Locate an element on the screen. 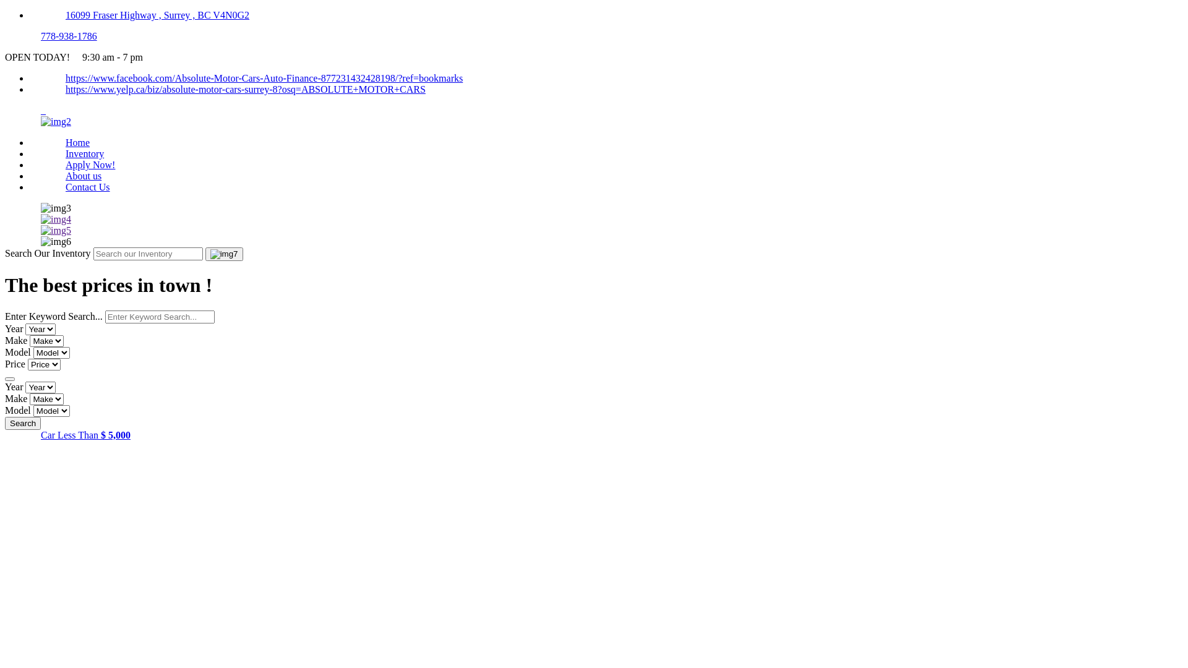  Search is located at coordinates (23, 423).